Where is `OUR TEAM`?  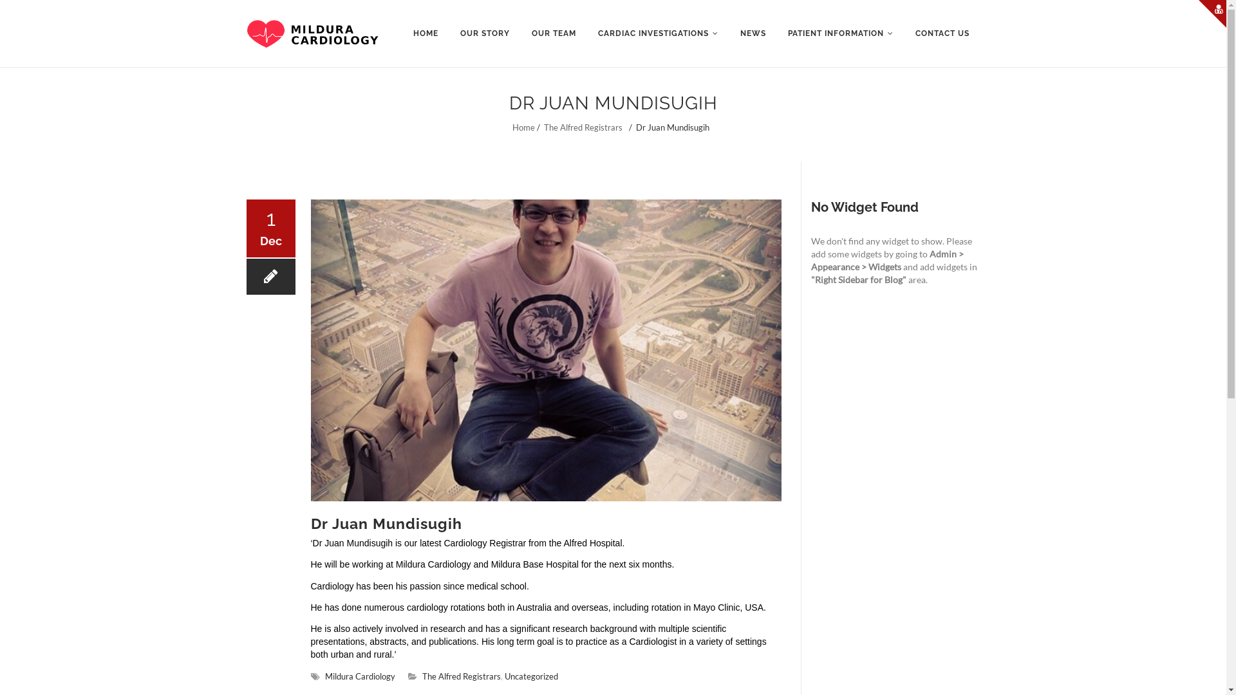 OUR TEAM is located at coordinates (554, 33).